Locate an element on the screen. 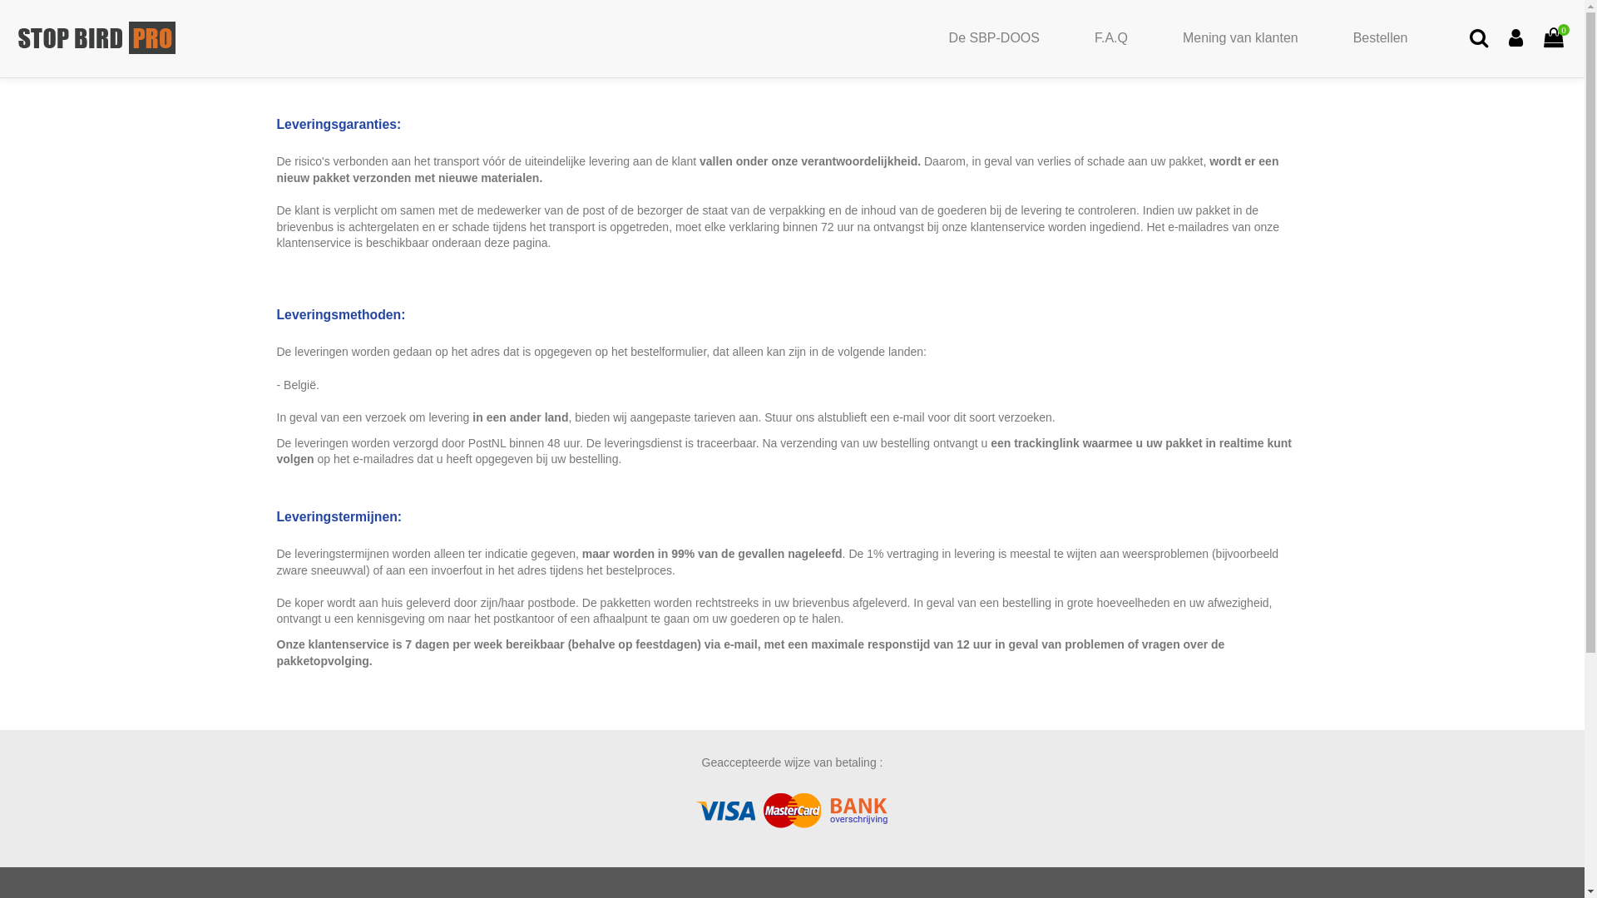 This screenshot has height=898, width=1597. F.A.Q is located at coordinates (1111, 38).